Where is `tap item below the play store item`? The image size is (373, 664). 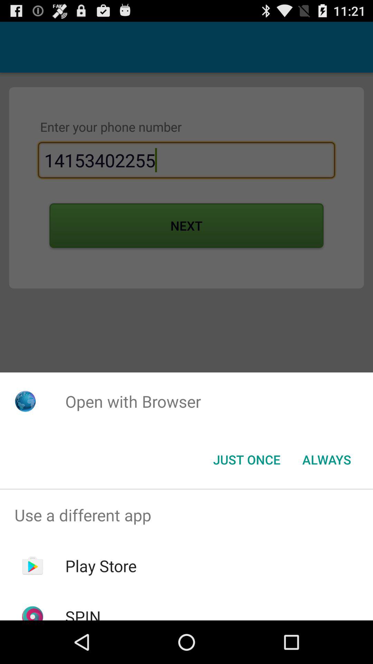
tap item below the play store item is located at coordinates (83, 613).